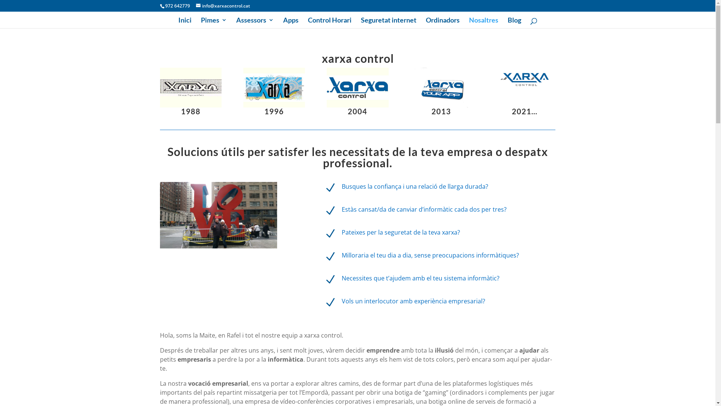 Image resolution: width=721 pixels, height=406 pixels. I want to click on xarxa control 2013, so click(441, 88).